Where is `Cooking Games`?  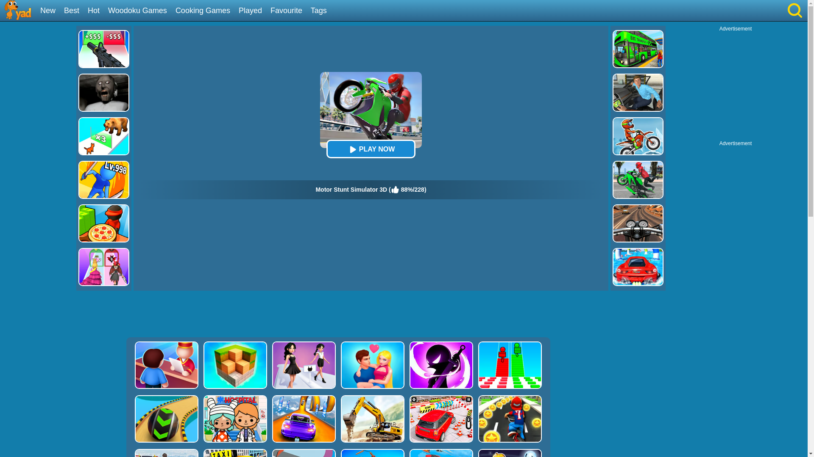 Cooking Games is located at coordinates (206, 11).